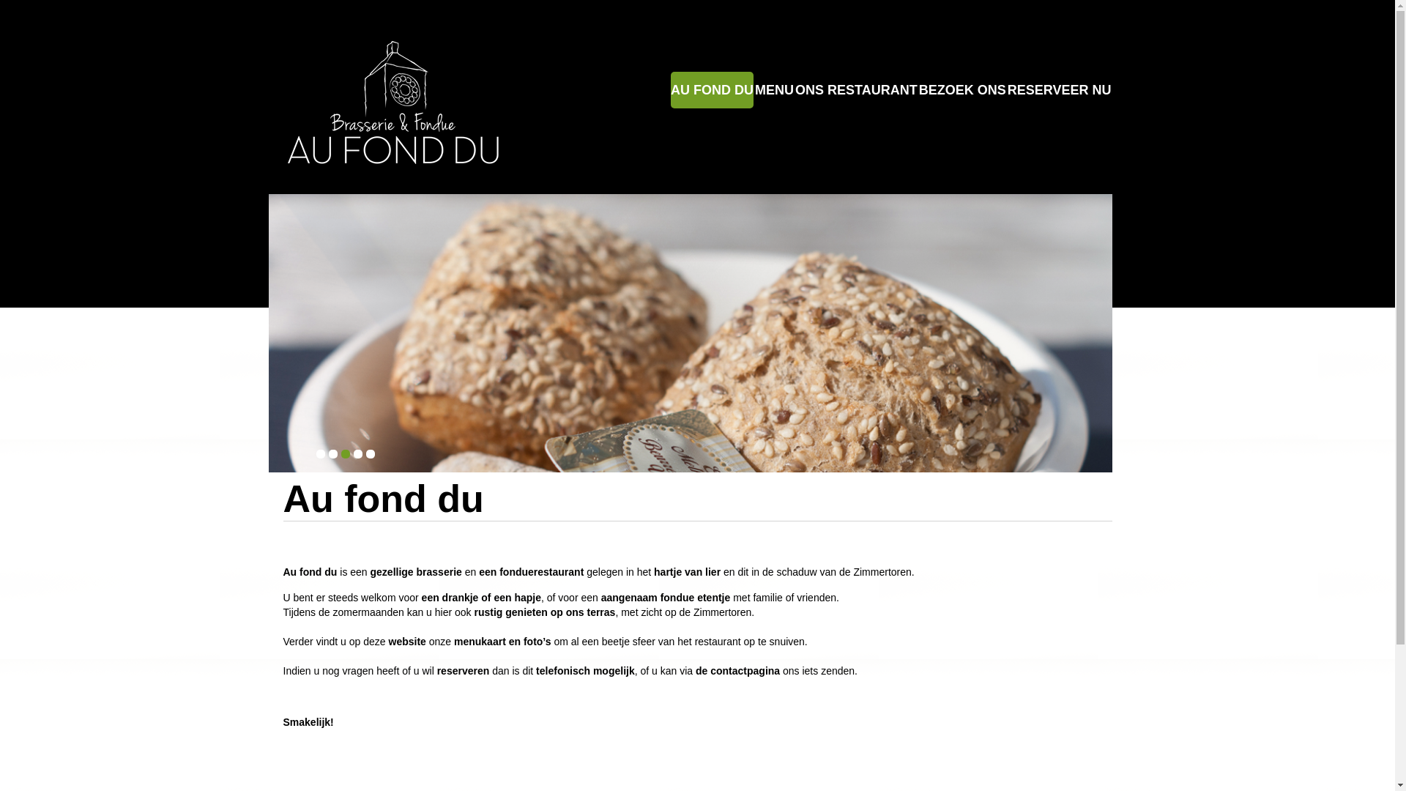 The image size is (1406, 791). I want to click on MENU, so click(775, 90).